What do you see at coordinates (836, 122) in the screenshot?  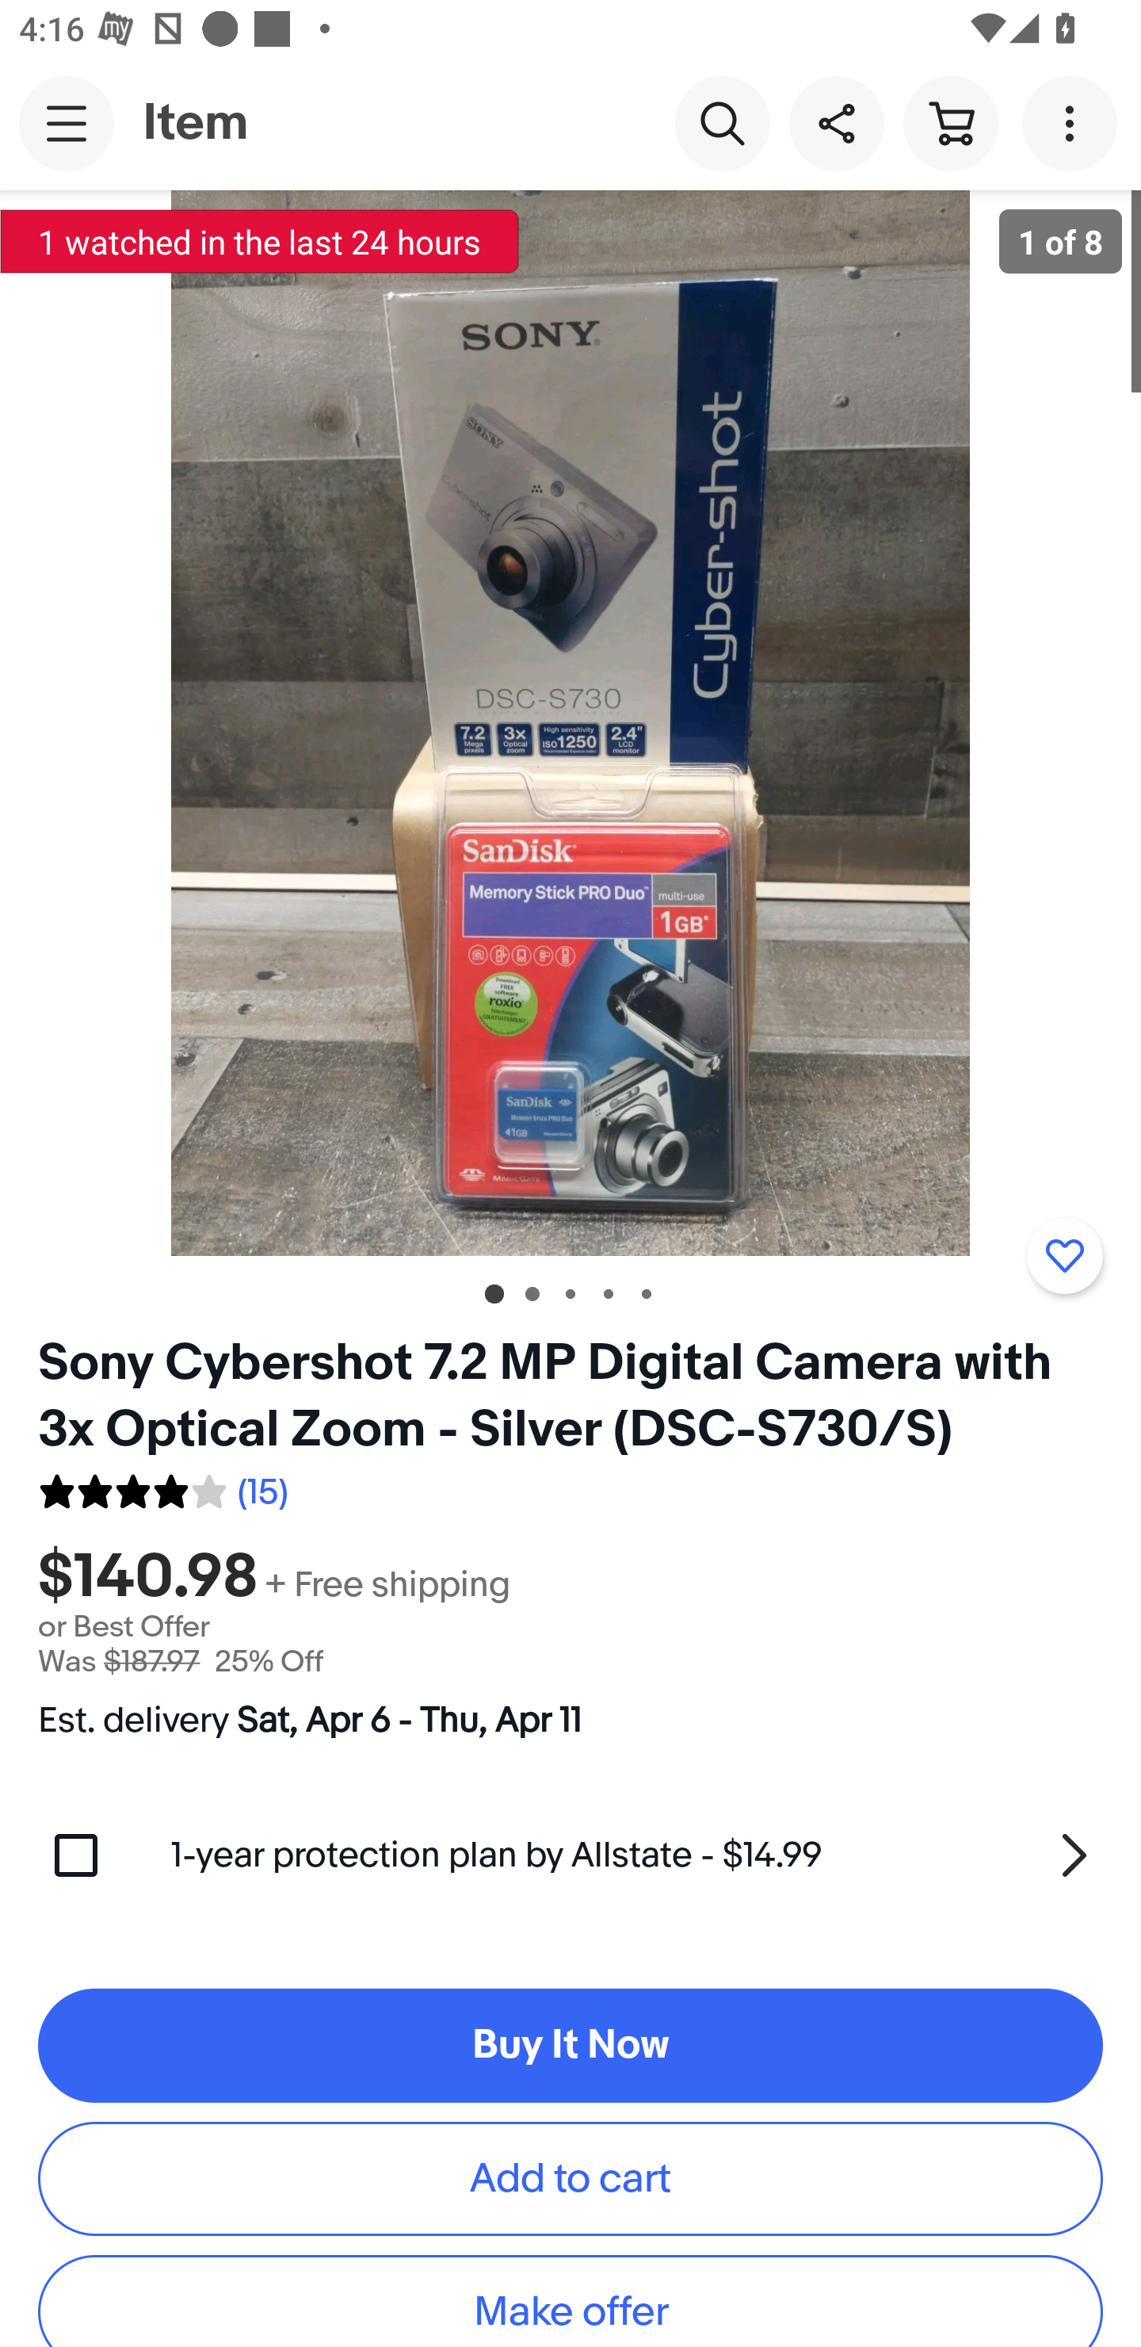 I see `Share this item` at bounding box center [836, 122].